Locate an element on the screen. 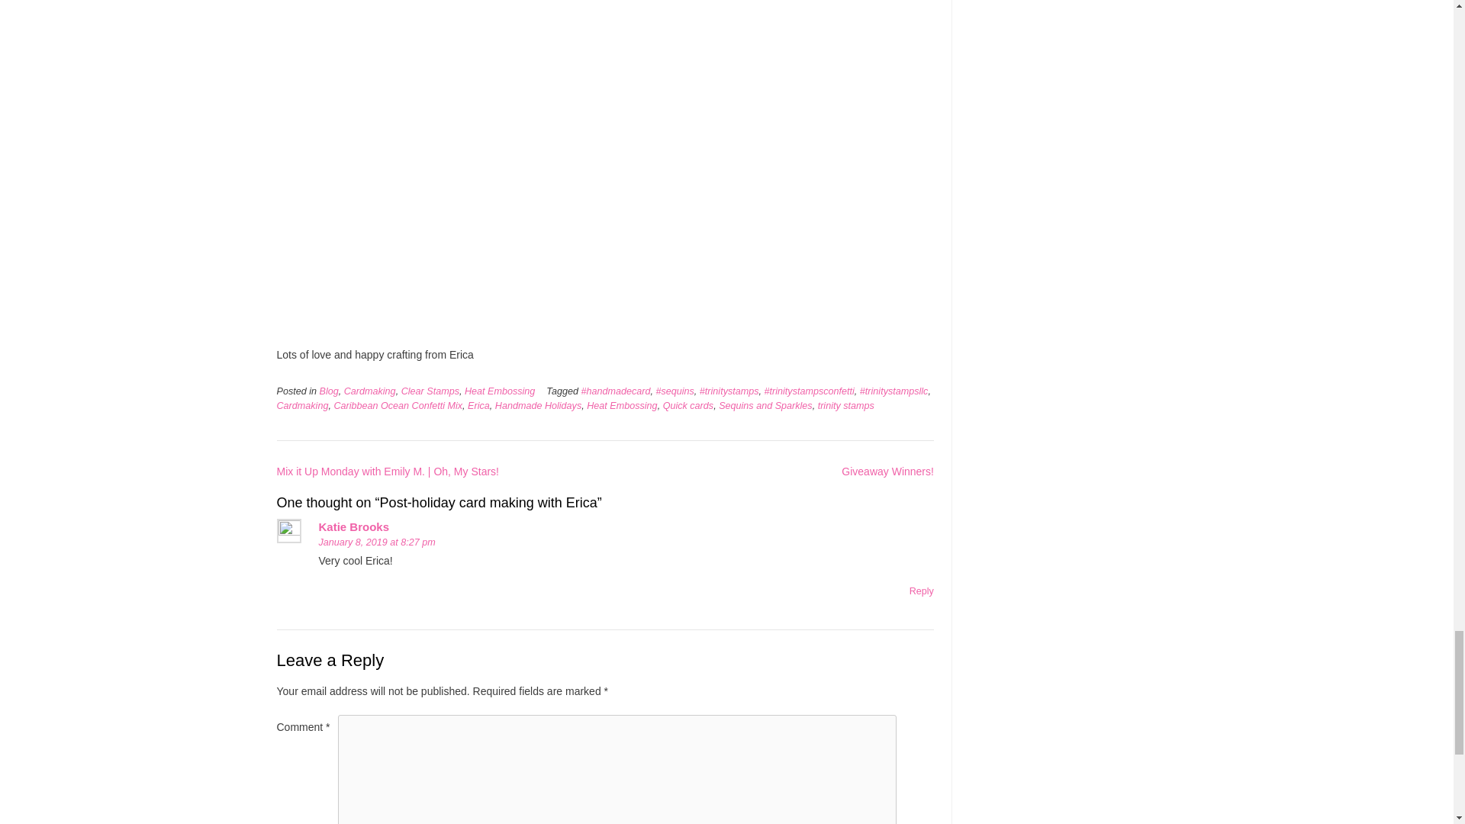  Quick cards is located at coordinates (688, 405).